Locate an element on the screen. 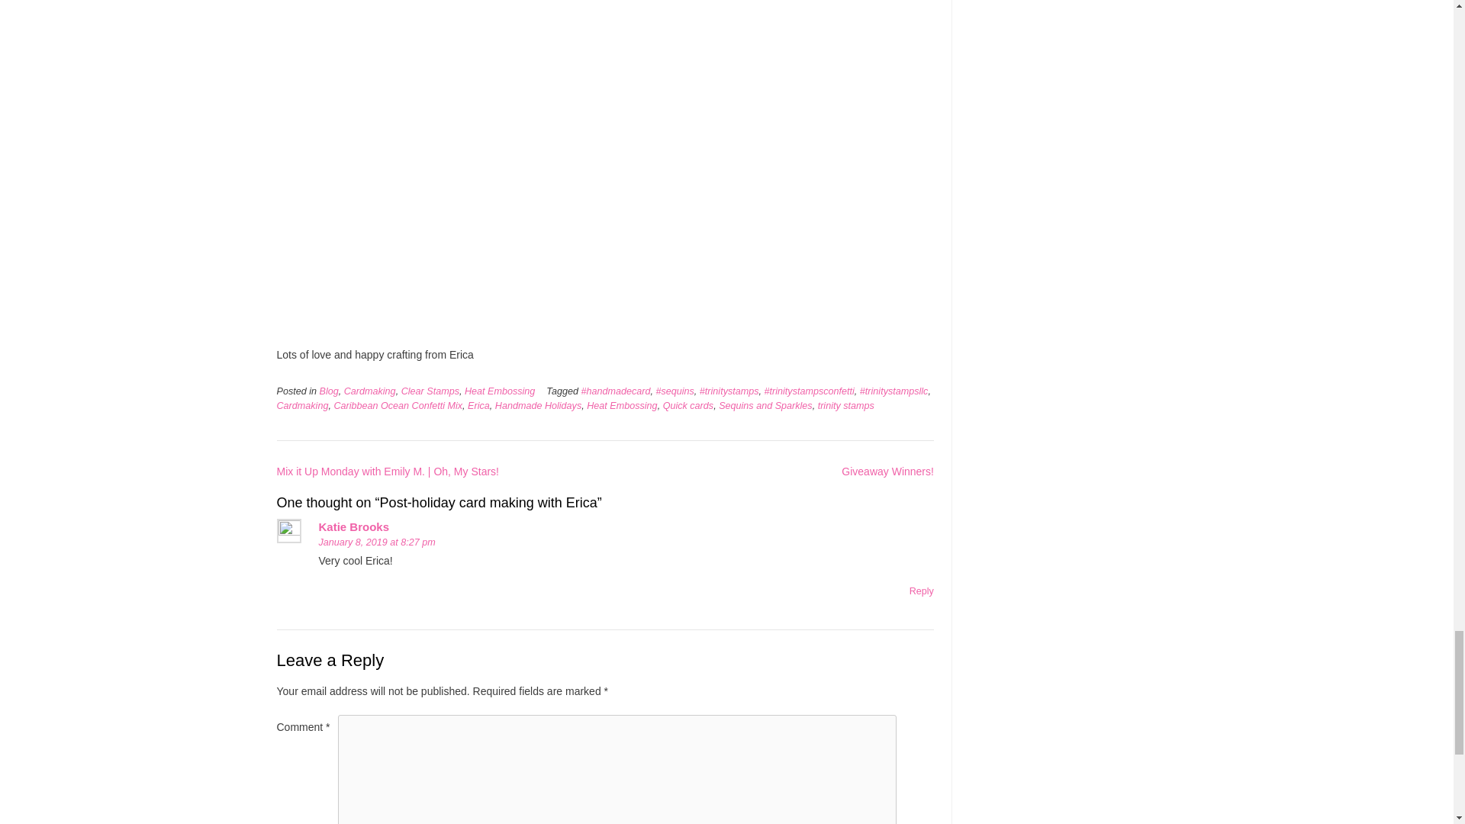  Quick cards is located at coordinates (688, 405).